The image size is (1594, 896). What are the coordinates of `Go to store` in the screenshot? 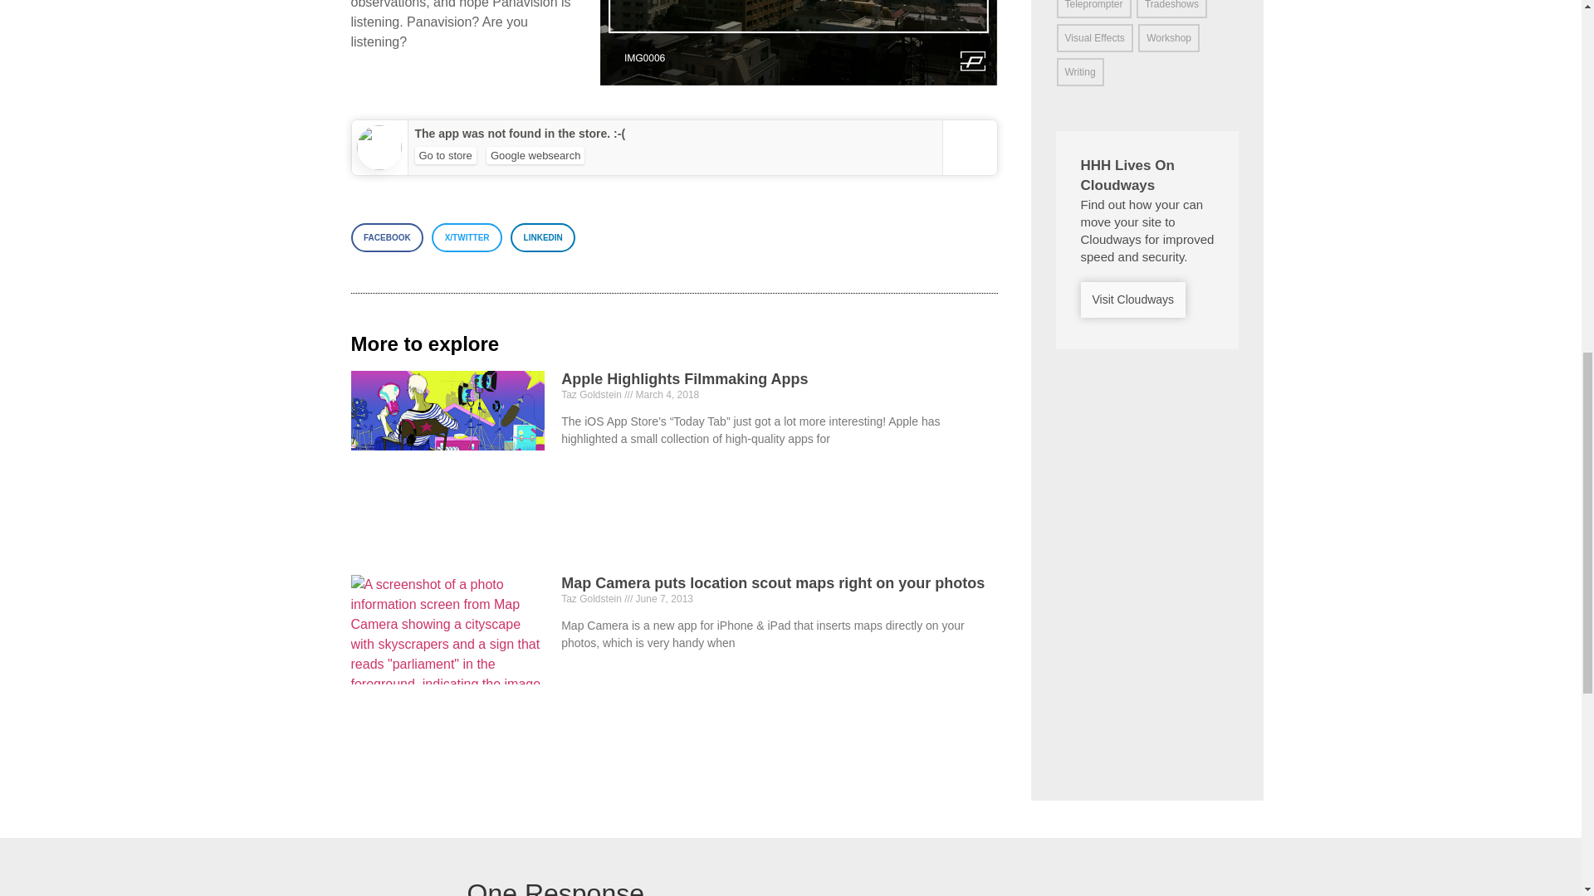 It's located at (445, 155).